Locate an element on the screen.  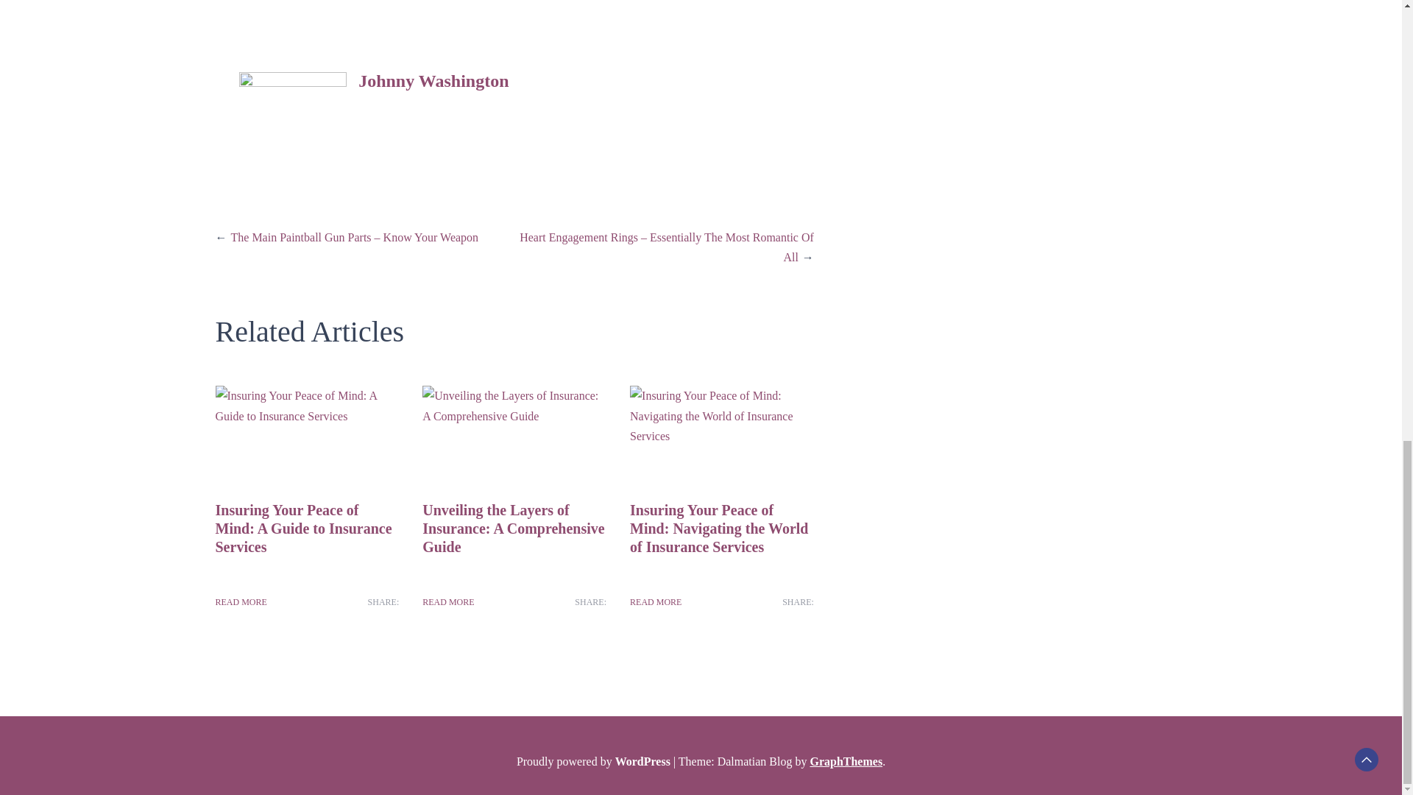
READ MORE is located at coordinates (240, 602).